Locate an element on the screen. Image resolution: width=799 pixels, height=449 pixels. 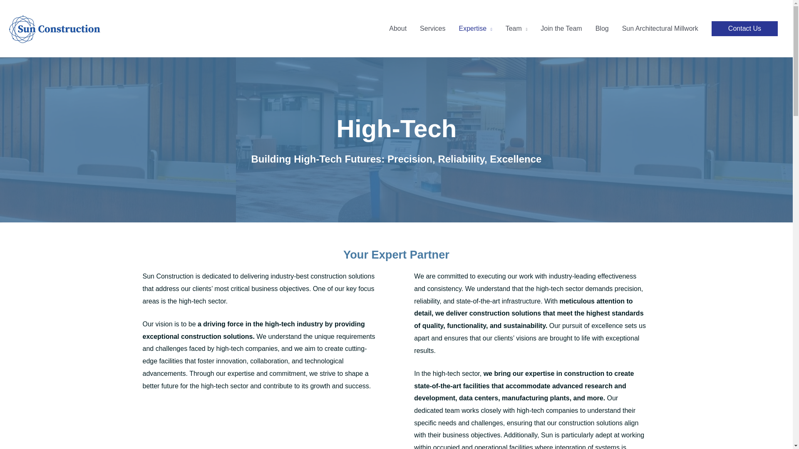
Sun Architectural Millwork is located at coordinates (660, 28).